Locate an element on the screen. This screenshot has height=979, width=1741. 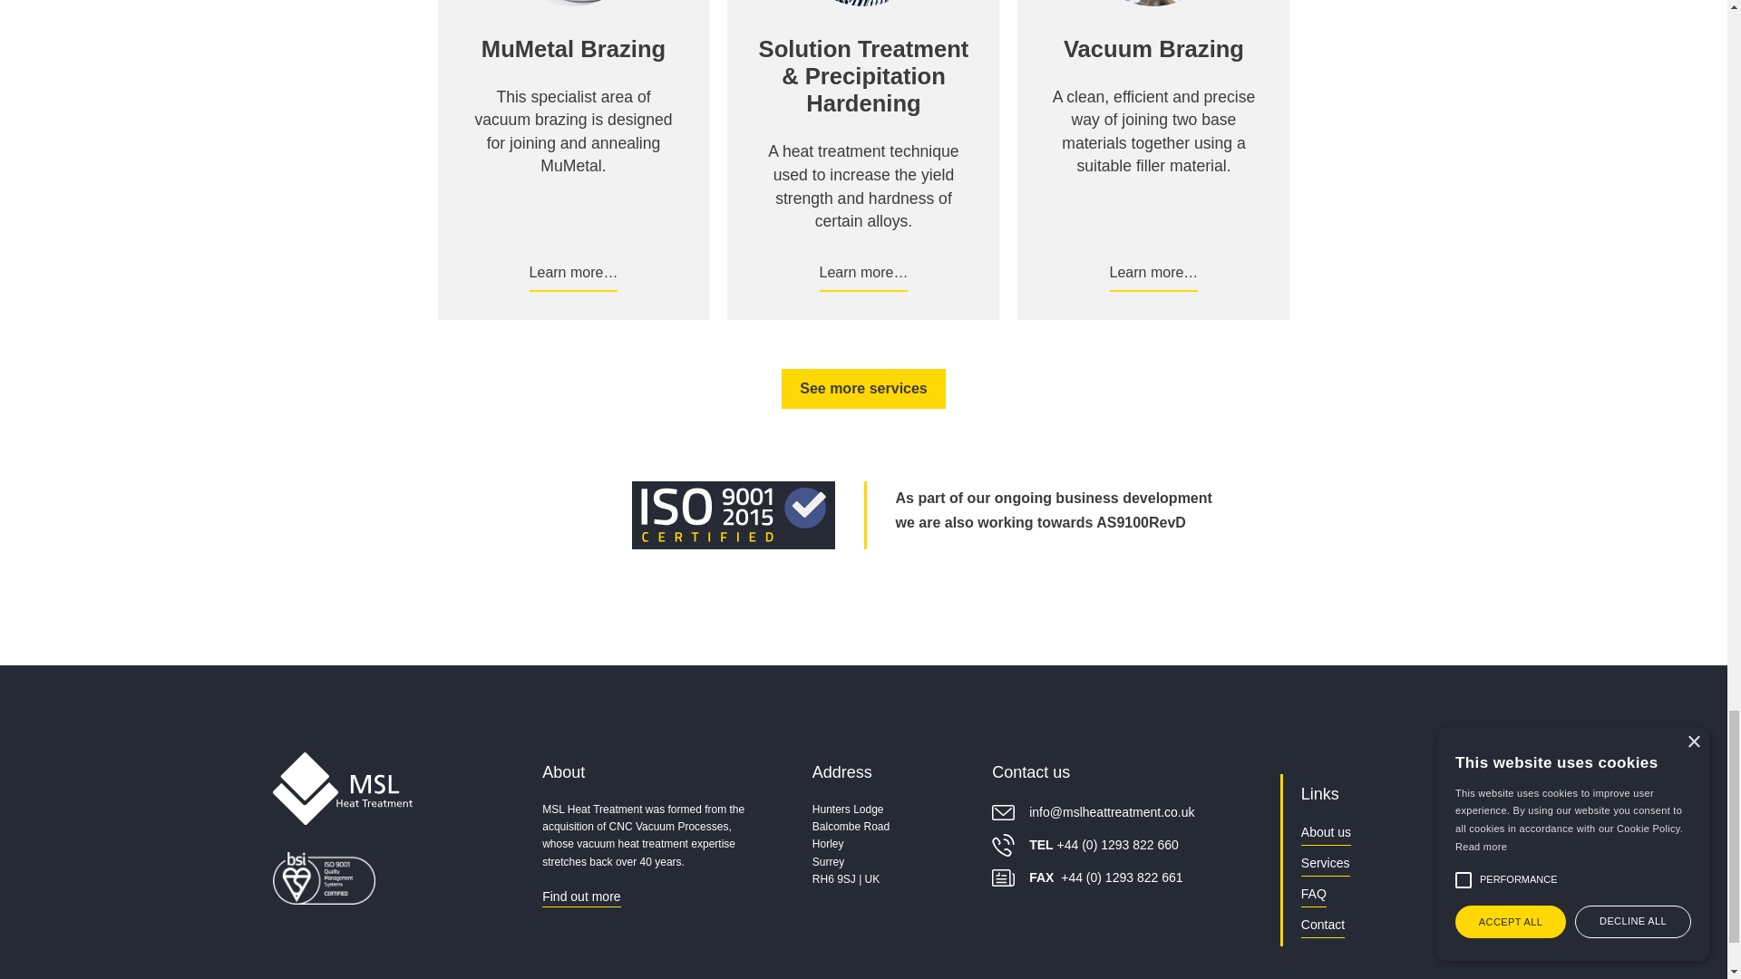
FAQ is located at coordinates (1313, 896).